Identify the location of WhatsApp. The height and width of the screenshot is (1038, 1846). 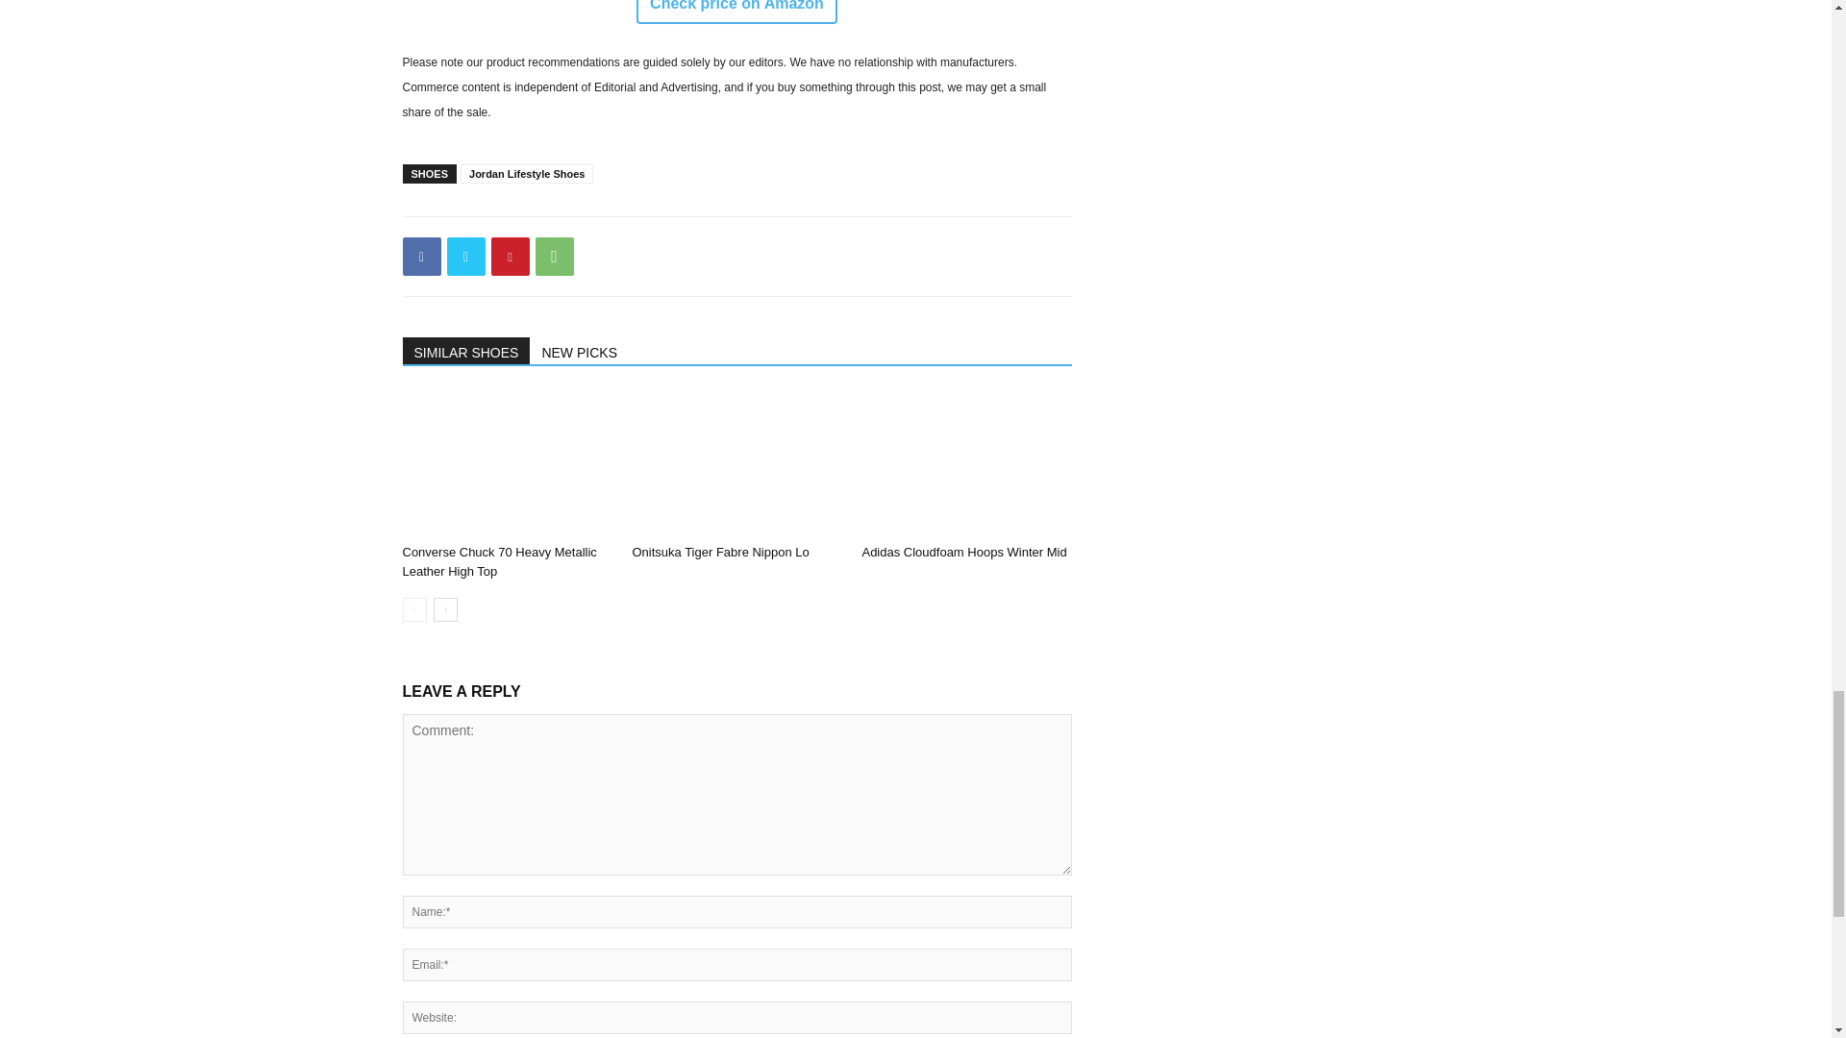
(554, 257).